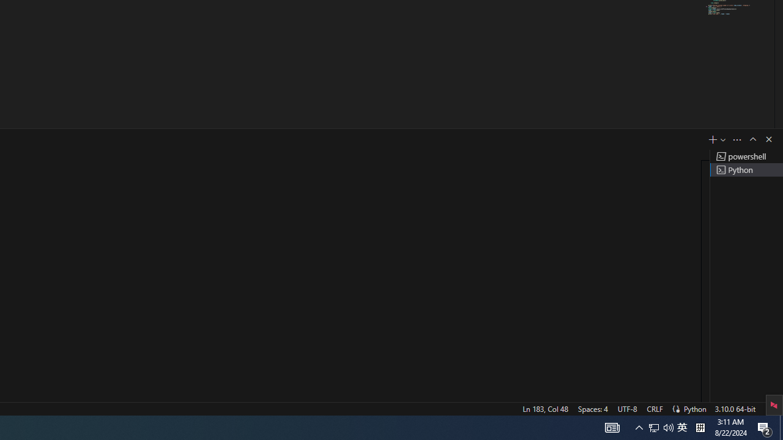 Image resolution: width=783 pixels, height=440 pixels. Describe the element at coordinates (592, 408) in the screenshot. I see `Spaces: 4` at that location.